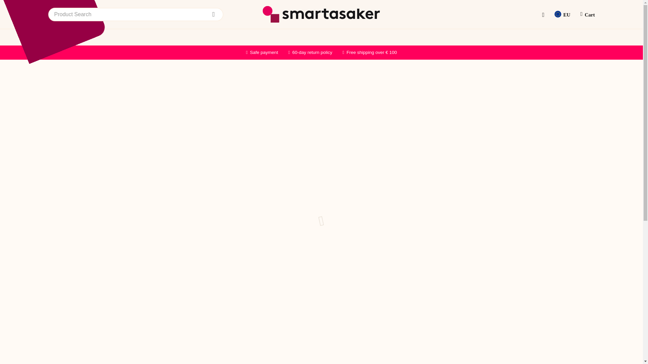 The height and width of the screenshot is (364, 648). What do you see at coordinates (163, 49) in the screenshot?
I see `Best-sellers` at bounding box center [163, 49].